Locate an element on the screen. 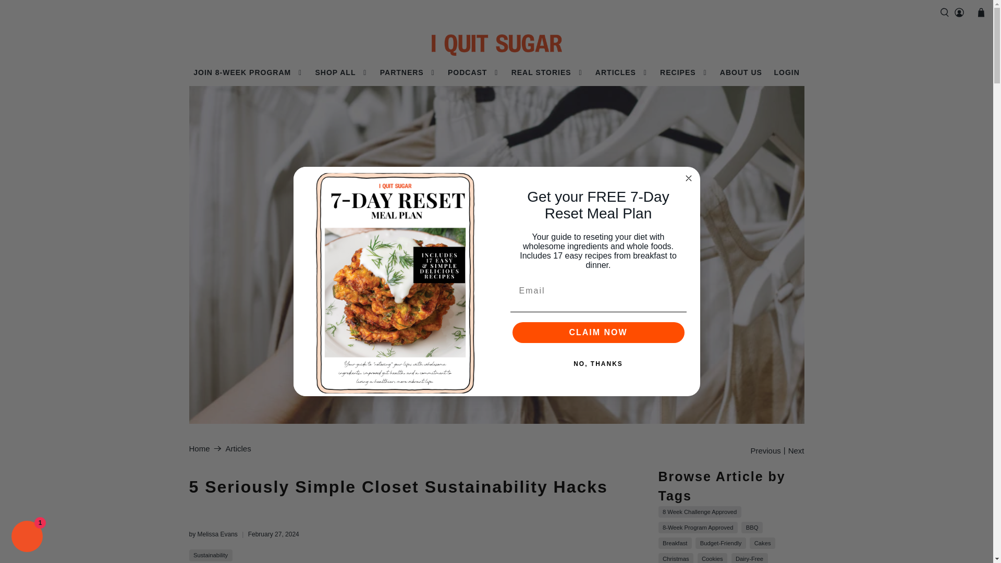  Articles tagged Cookies is located at coordinates (712, 558).